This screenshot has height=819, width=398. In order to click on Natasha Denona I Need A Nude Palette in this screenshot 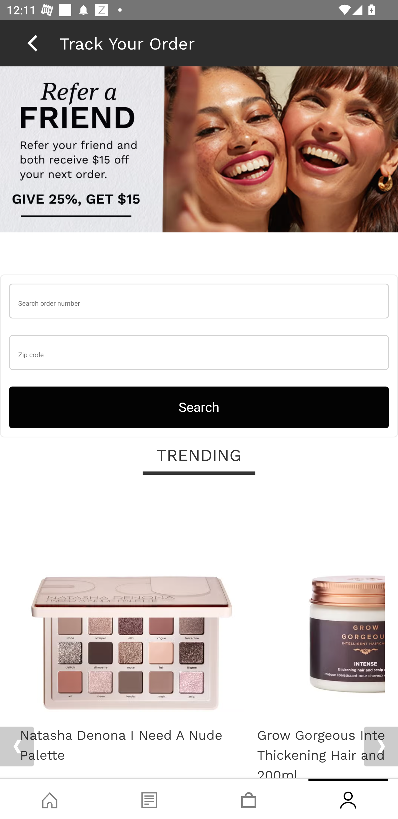, I will do `click(132, 604)`.